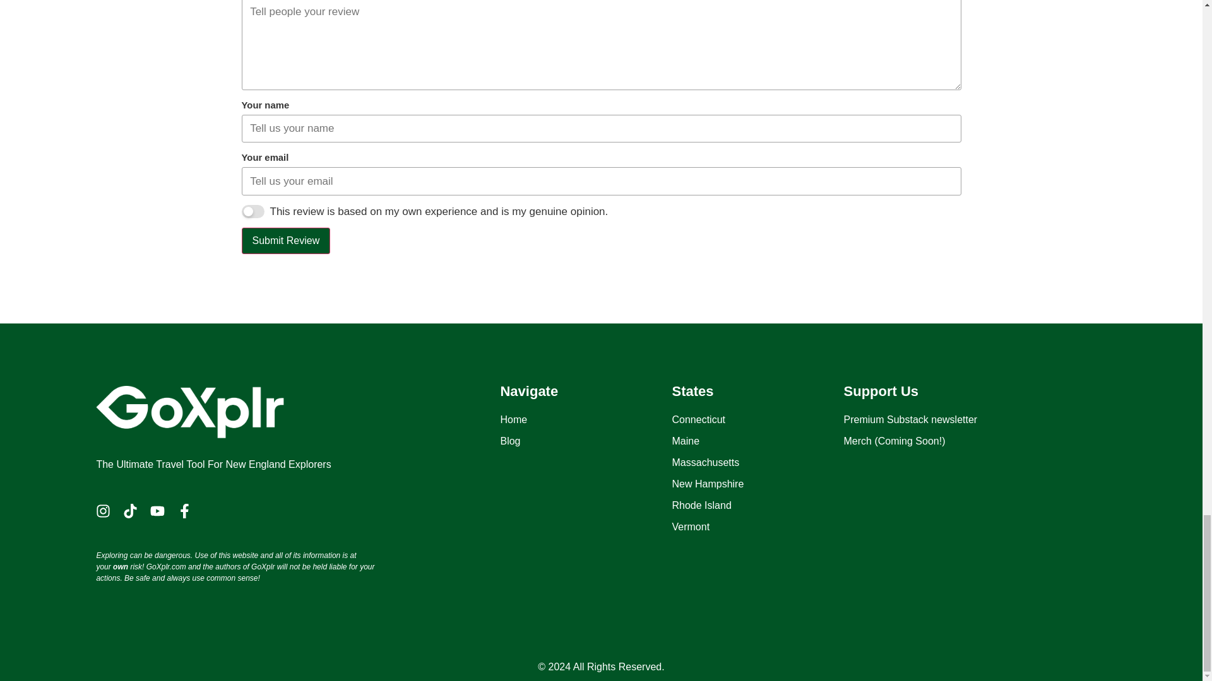  What do you see at coordinates (757, 527) in the screenshot?
I see `Vermont` at bounding box center [757, 527].